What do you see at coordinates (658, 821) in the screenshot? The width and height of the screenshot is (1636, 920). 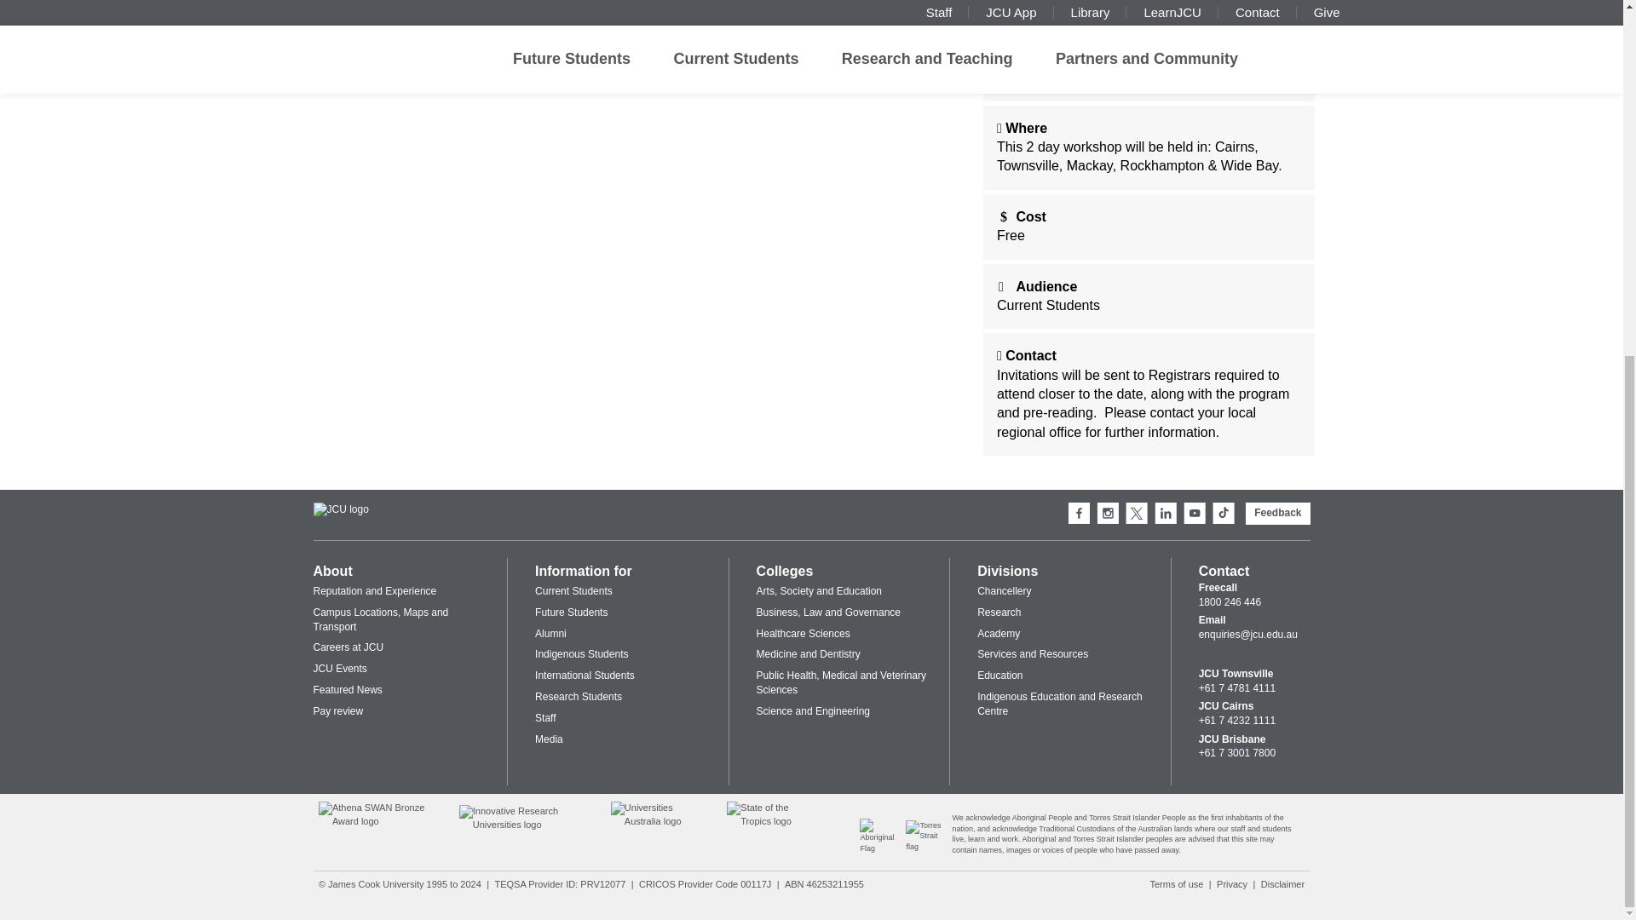 I see `Universities Australia` at bounding box center [658, 821].